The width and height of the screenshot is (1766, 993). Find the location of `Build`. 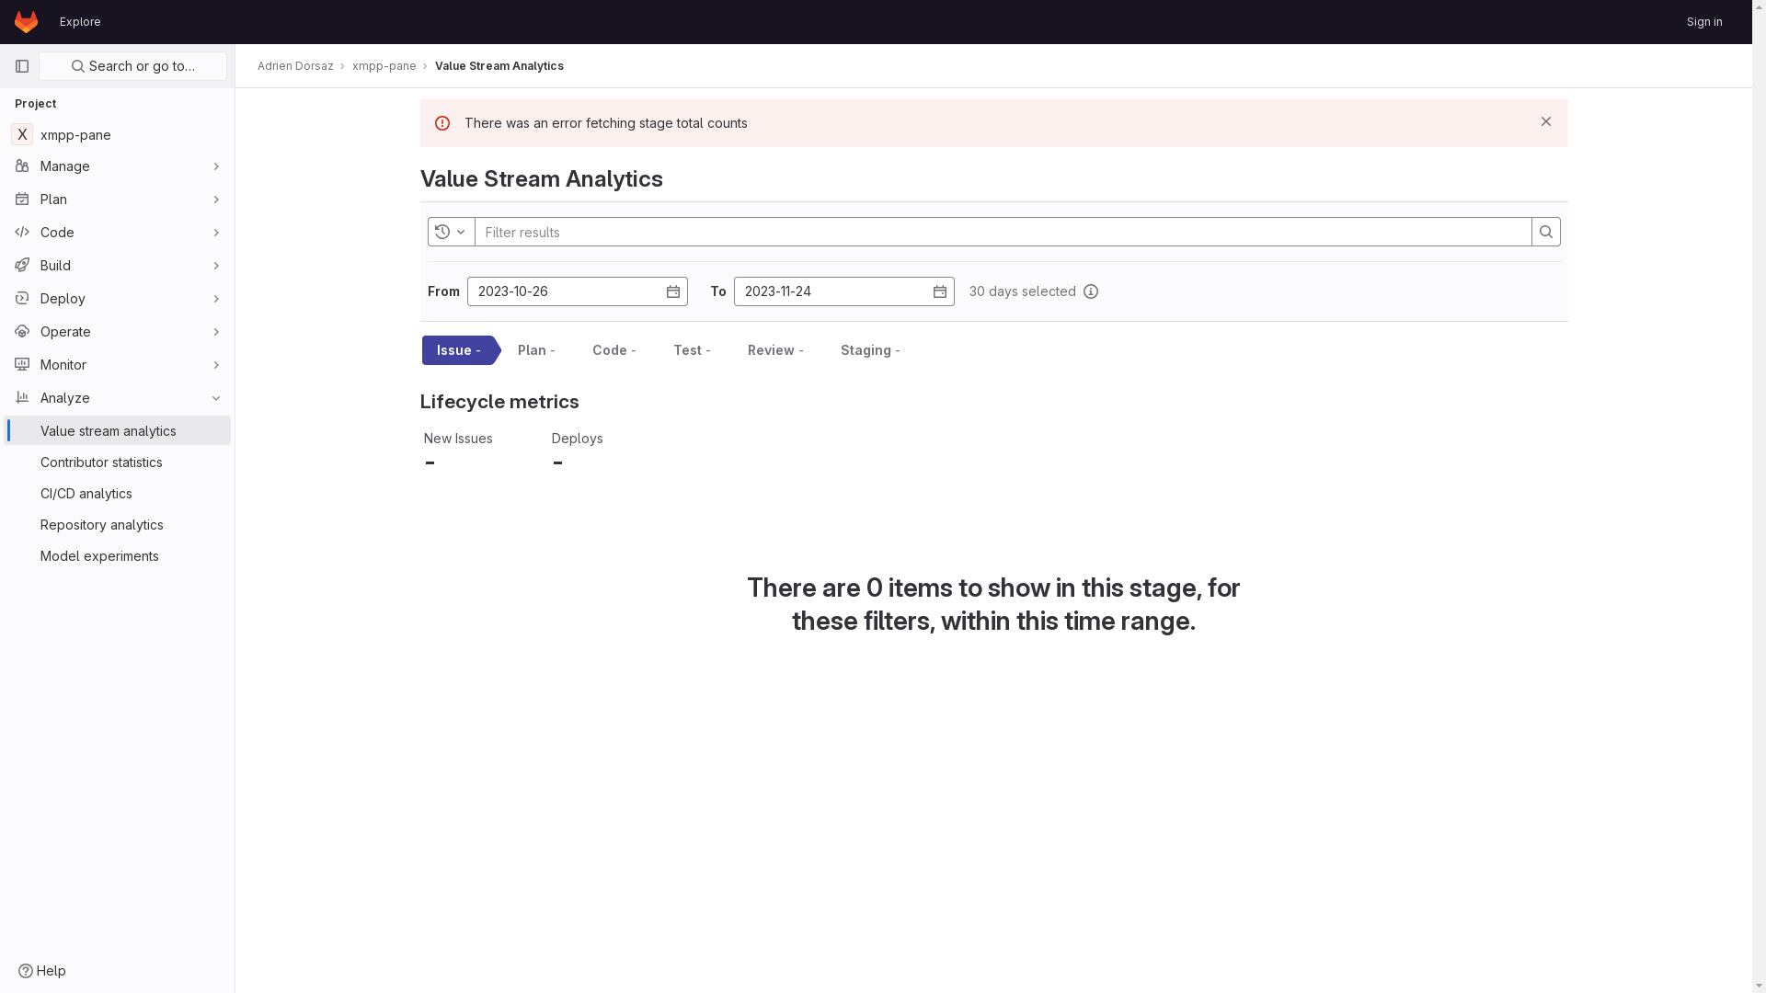

Build is located at coordinates (118, 265).